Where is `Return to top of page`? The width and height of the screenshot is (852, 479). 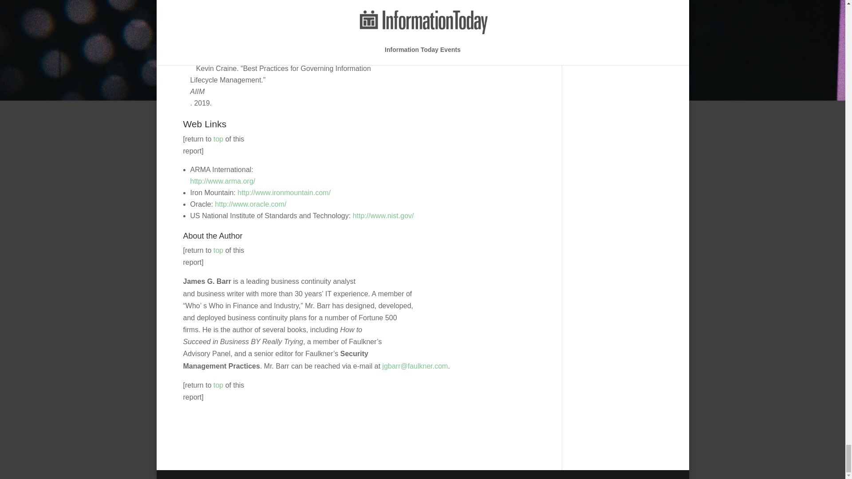 Return to top of page is located at coordinates (218, 250).